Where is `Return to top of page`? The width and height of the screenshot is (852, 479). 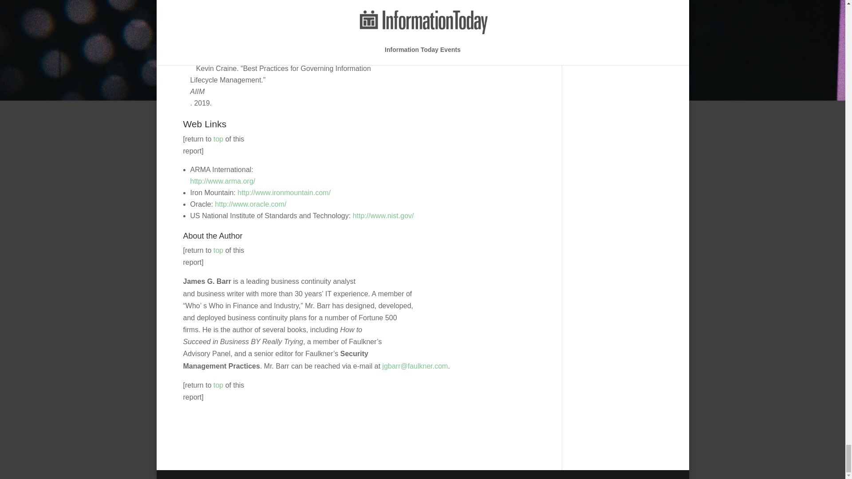 Return to top of page is located at coordinates (218, 250).